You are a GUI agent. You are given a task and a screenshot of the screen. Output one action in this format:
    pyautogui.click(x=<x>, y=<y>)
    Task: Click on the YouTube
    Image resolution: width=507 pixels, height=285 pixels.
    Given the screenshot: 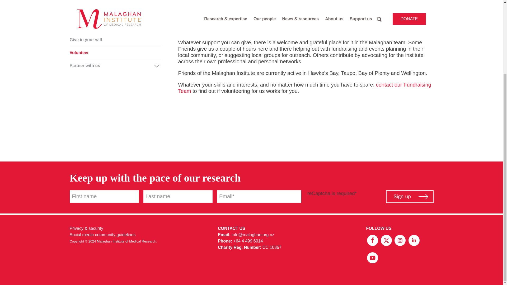 What is the action you would take?
    pyautogui.click(x=372, y=257)
    